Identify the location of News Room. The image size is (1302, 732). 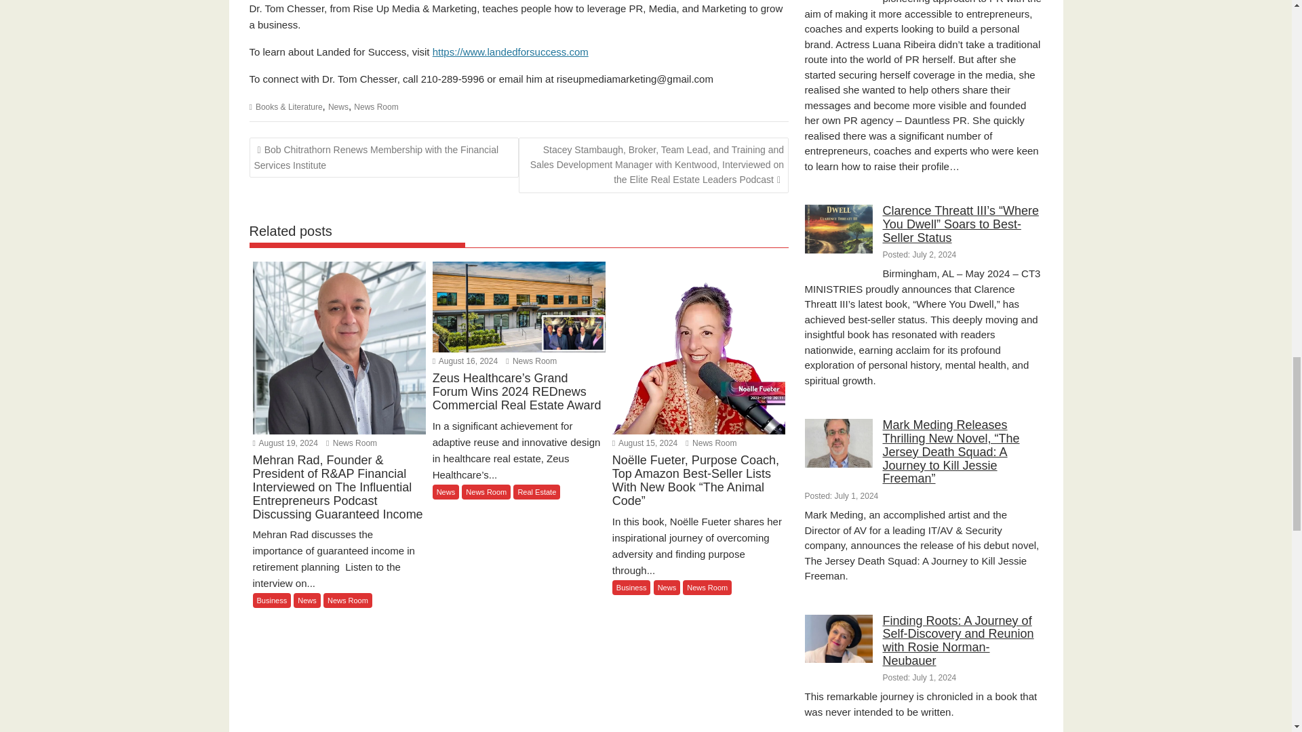
(376, 107).